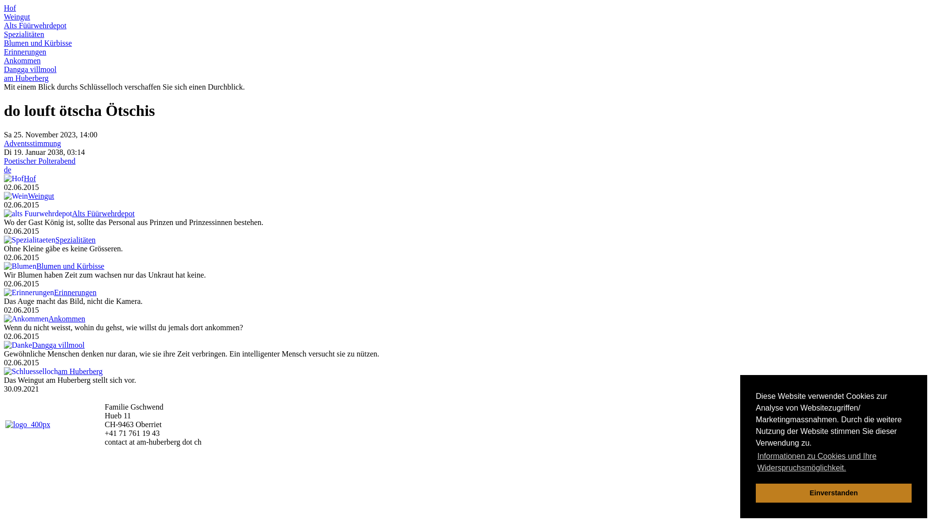  What do you see at coordinates (834, 493) in the screenshot?
I see `Einverstanden` at bounding box center [834, 493].